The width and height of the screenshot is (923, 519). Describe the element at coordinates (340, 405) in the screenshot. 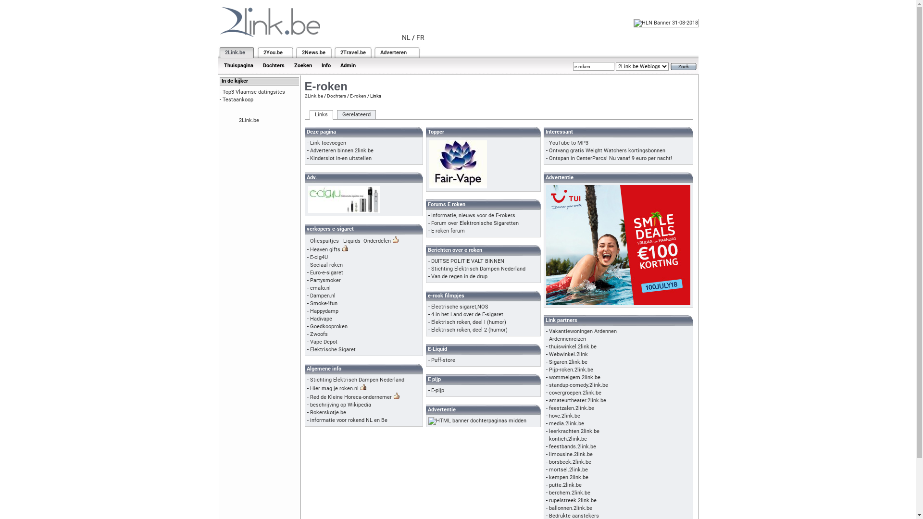

I see `beschrijving op Wikipedia` at that location.